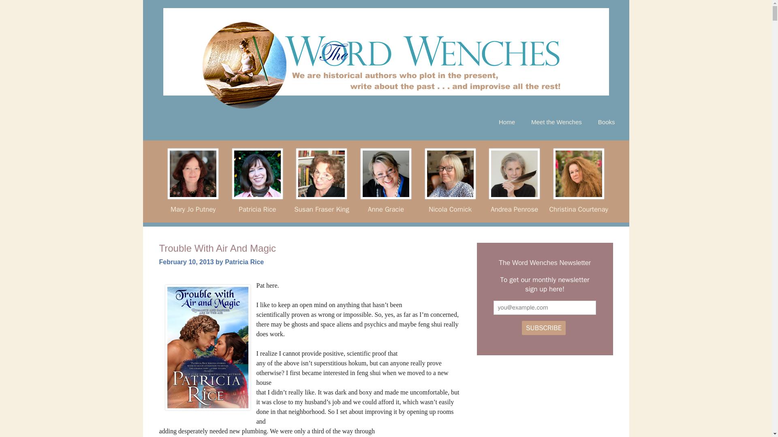 This screenshot has width=778, height=437. I want to click on View all posts by Patricia Rice, so click(244, 262).